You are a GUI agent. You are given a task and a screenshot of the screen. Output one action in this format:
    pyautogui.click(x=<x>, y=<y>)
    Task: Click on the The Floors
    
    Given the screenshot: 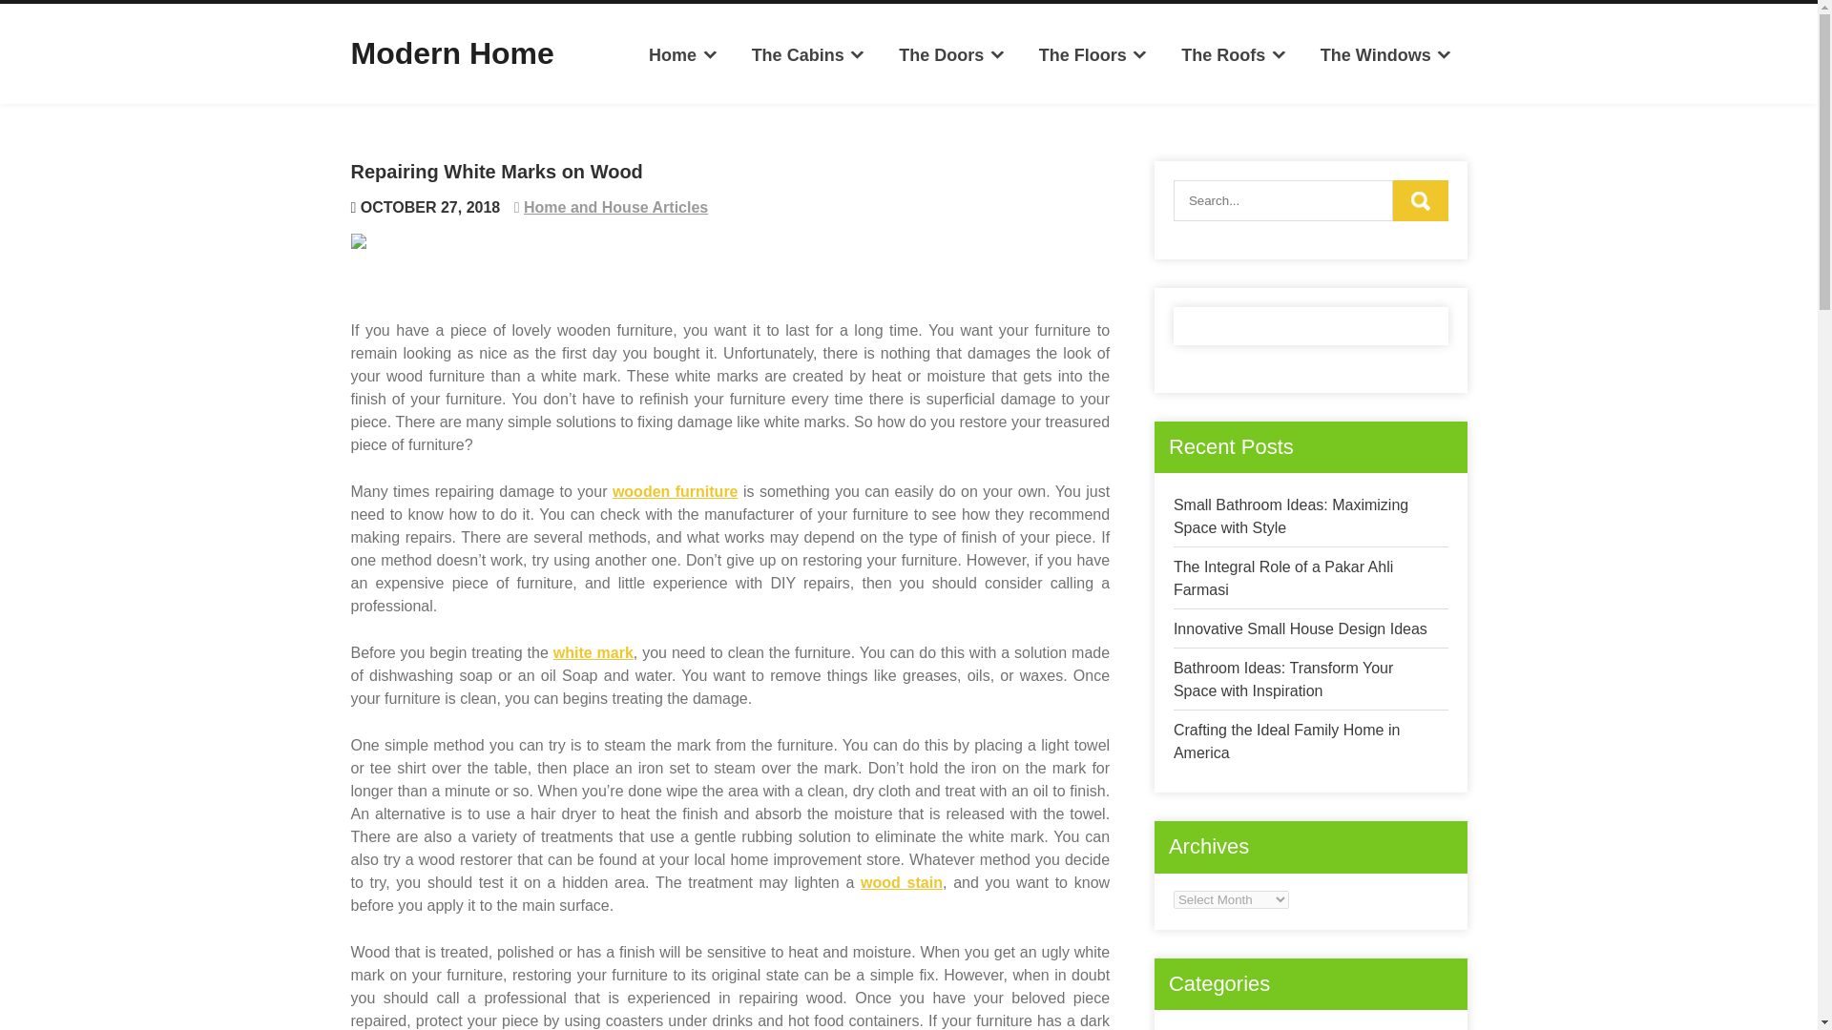 What is the action you would take?
    pyautogui.click(x=1093, y=55)
    